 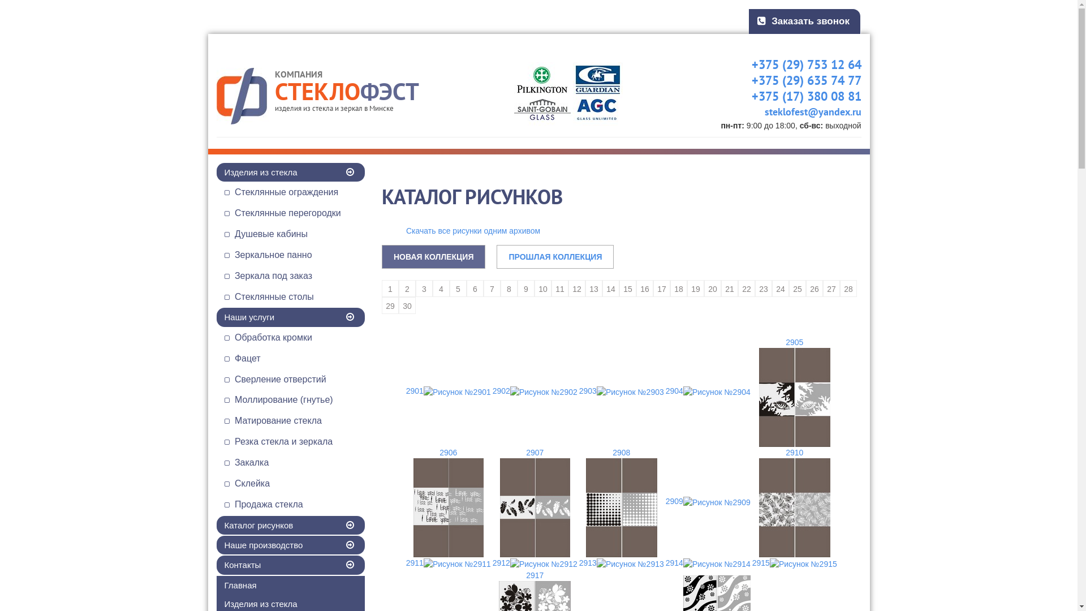 I want to click on 2915, so click(x=794, y=563).